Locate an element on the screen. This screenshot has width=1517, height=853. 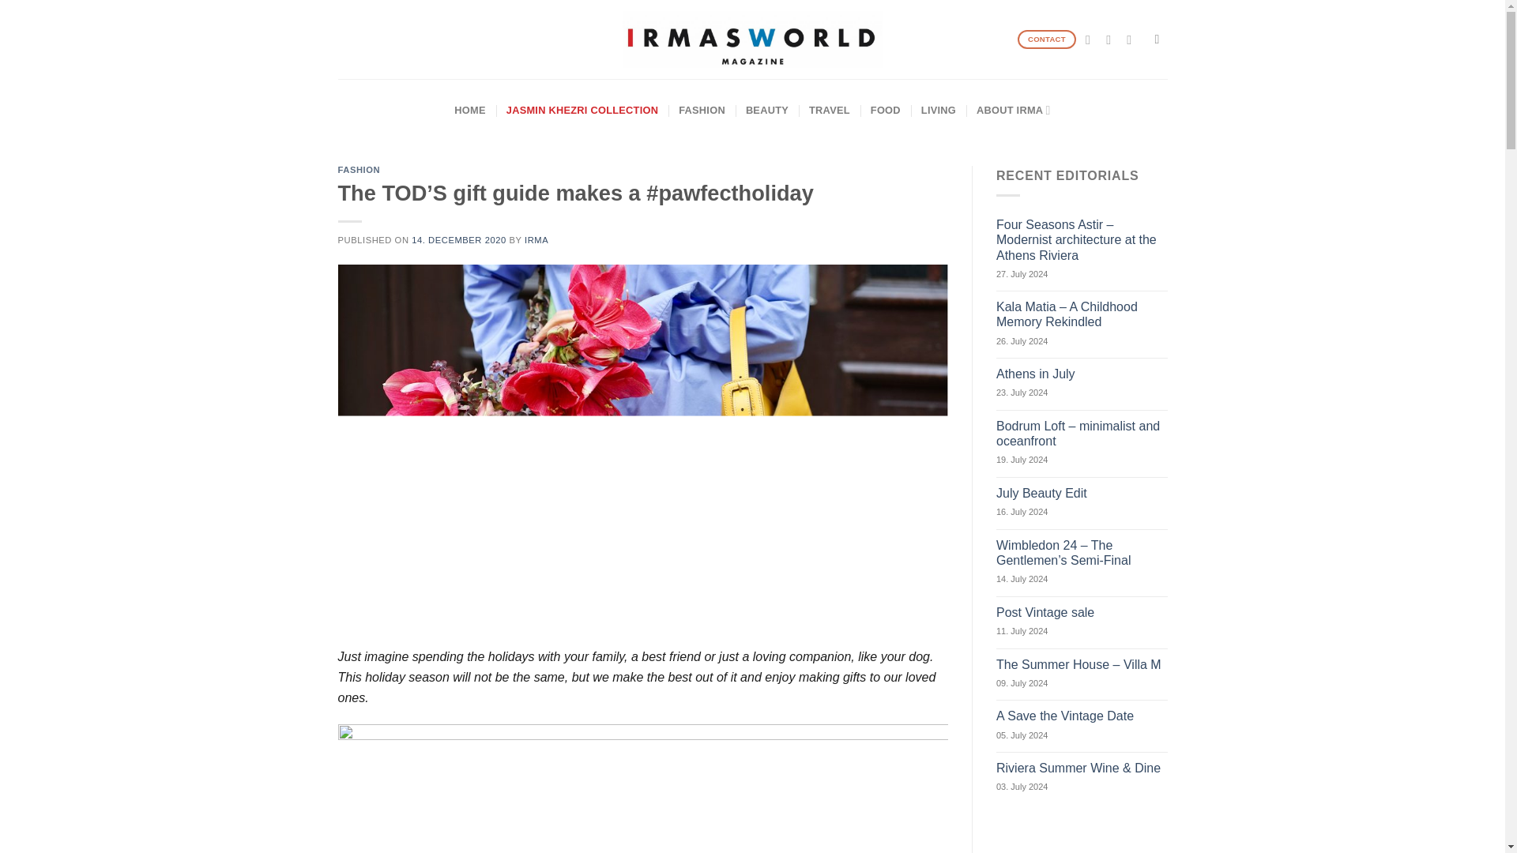
FASHION is located at coordinates (702, 111).